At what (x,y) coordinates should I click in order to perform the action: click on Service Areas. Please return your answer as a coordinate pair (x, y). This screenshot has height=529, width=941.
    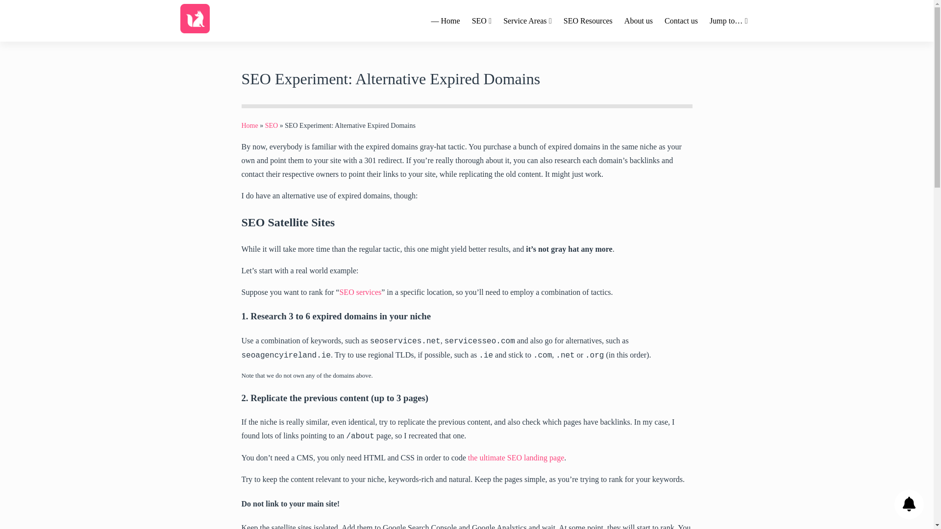
    Looking at the image, I should click on (527, 21).